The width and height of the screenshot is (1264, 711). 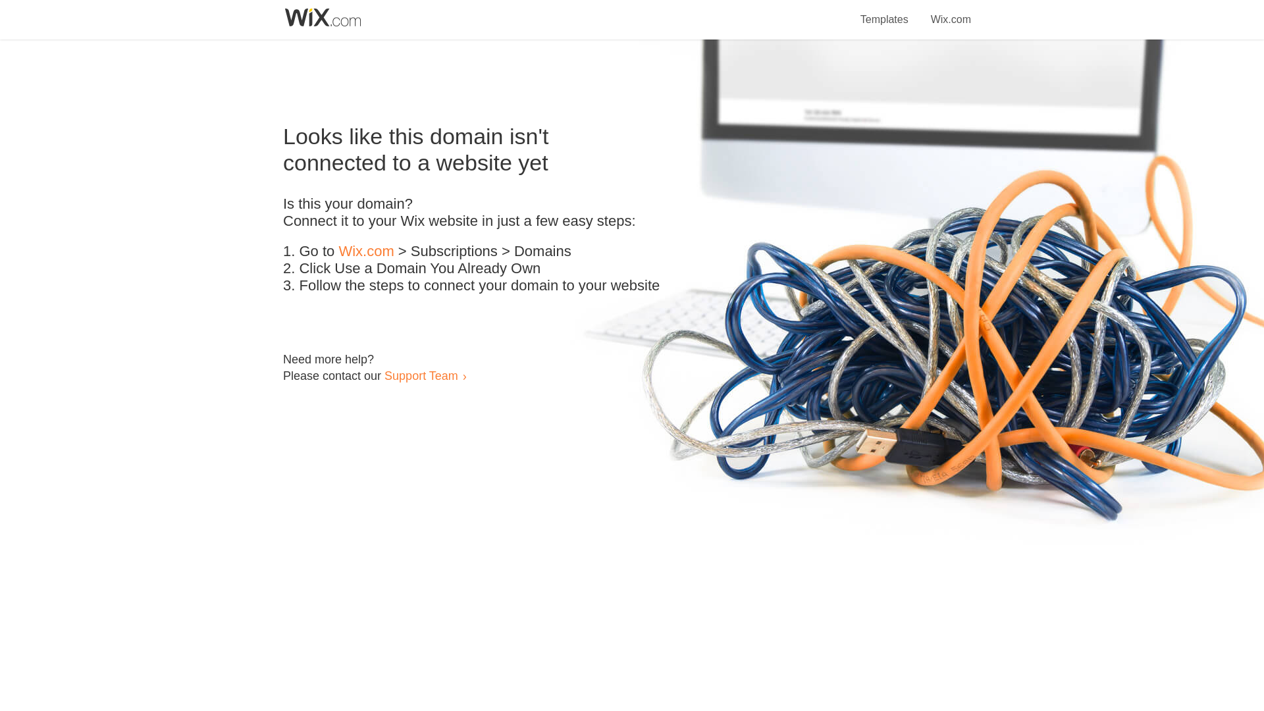 I want to click on Wix.com, so click(x=366, y=251).